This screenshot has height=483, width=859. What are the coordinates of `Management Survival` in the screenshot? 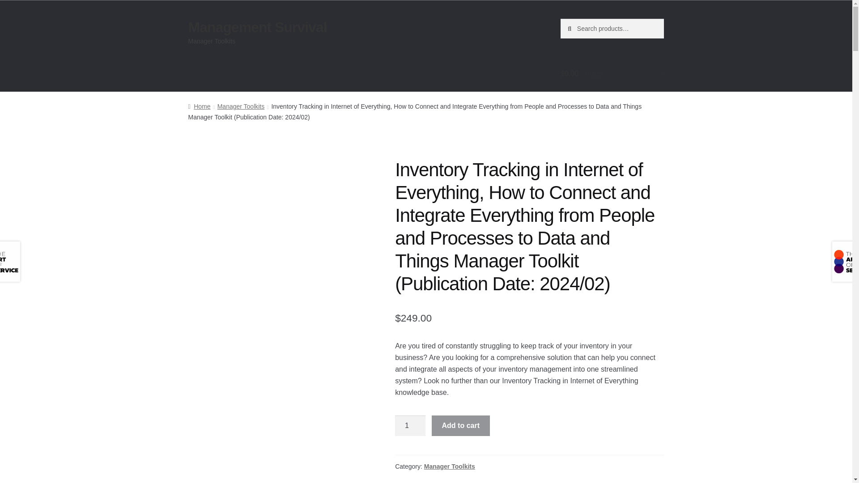 It's located at (258, 27).